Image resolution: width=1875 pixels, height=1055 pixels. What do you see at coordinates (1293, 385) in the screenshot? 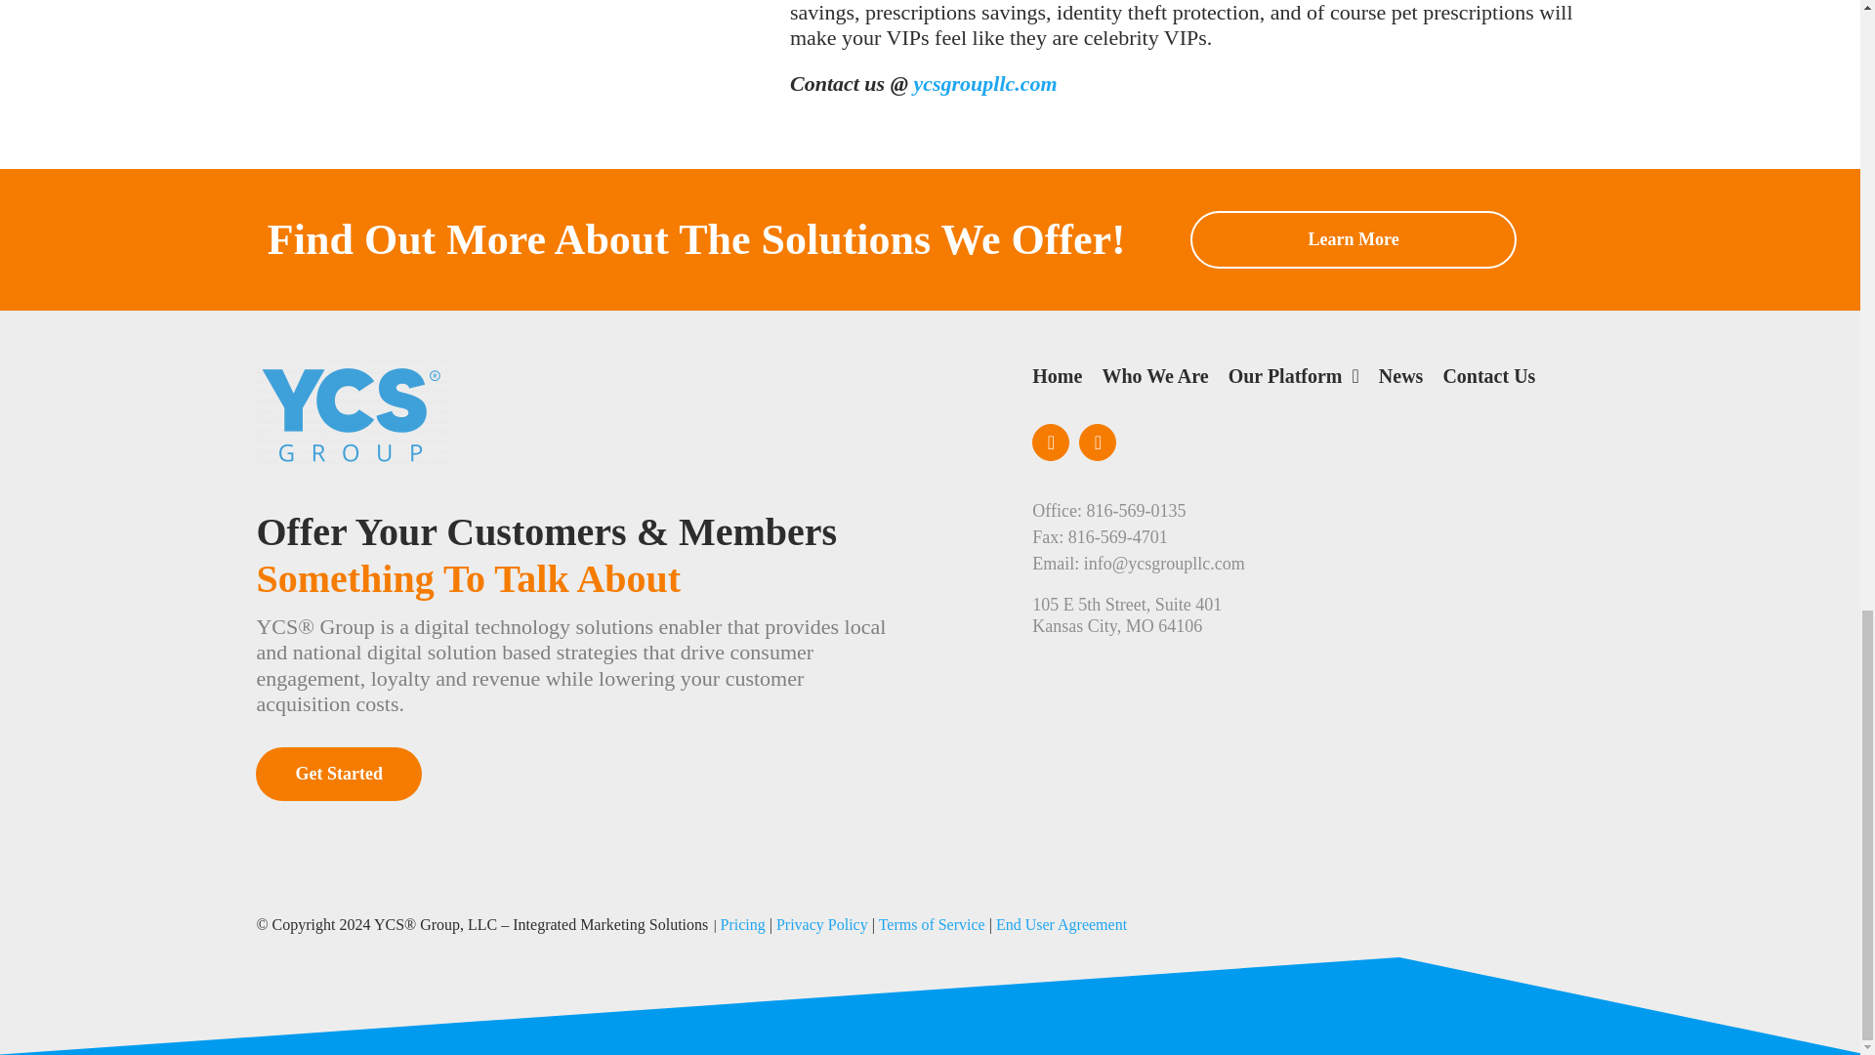
I see `Our Platform` at bounding box center [1293, 385].